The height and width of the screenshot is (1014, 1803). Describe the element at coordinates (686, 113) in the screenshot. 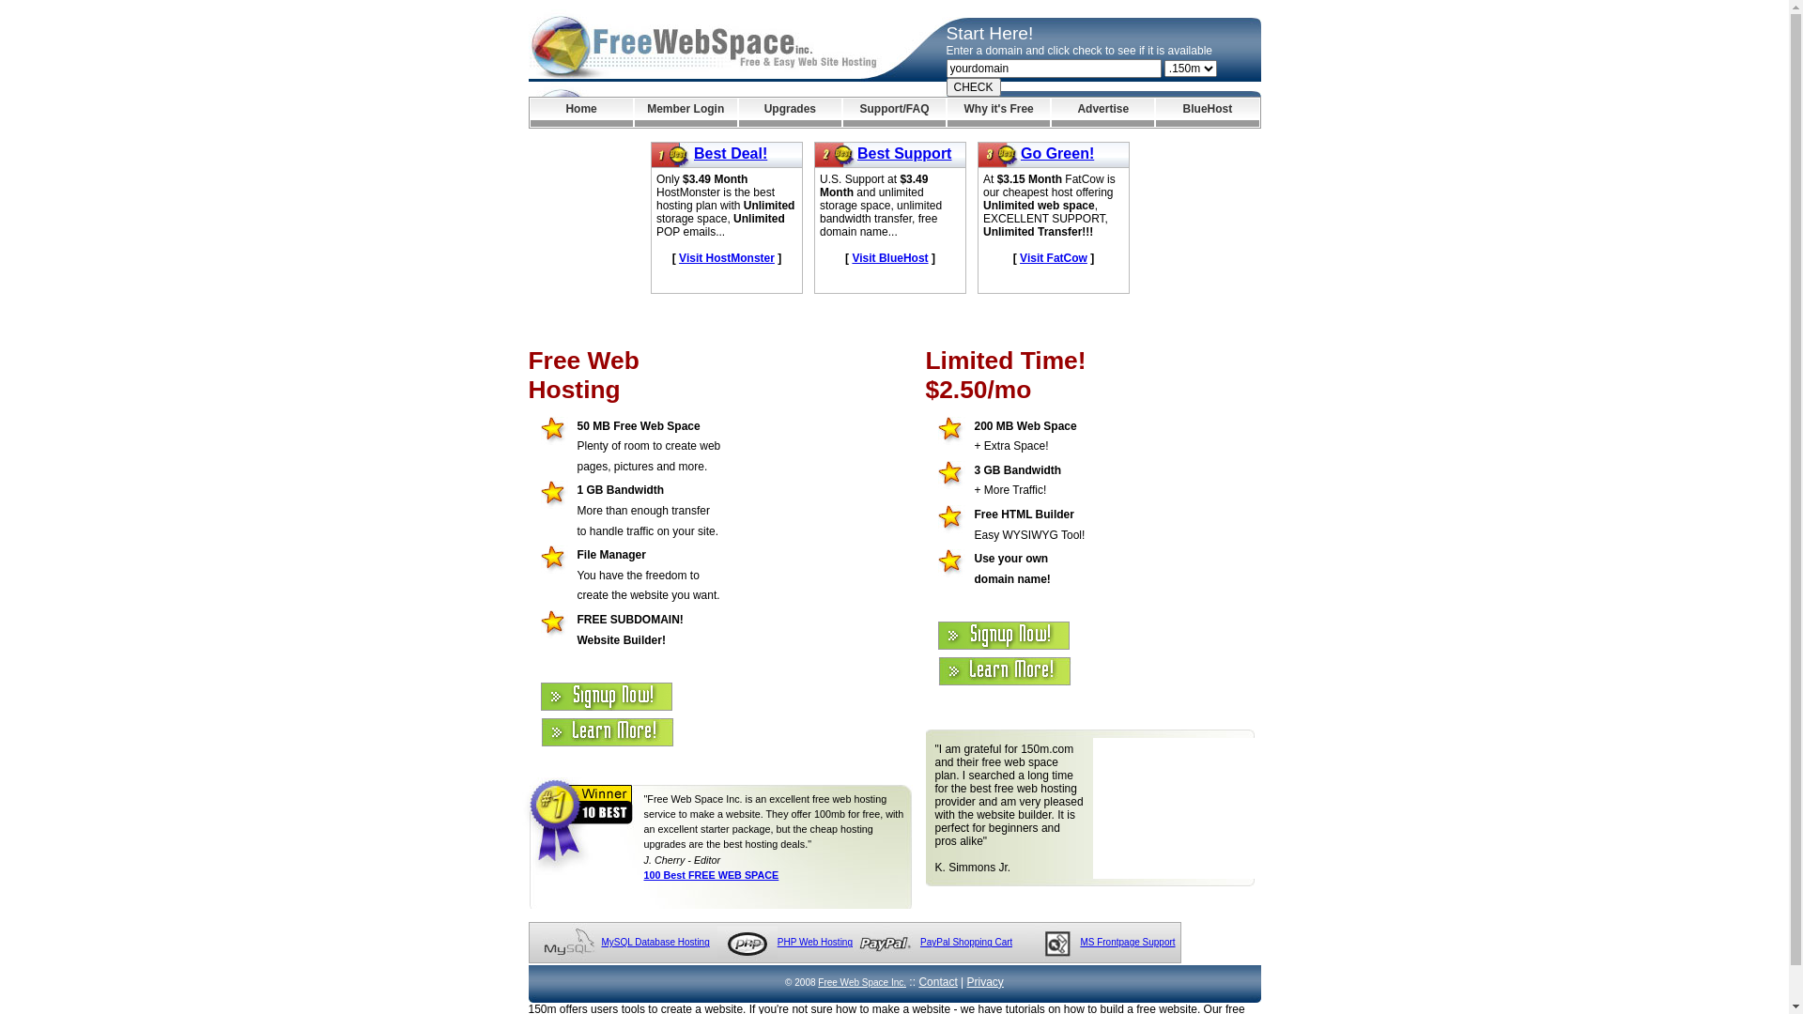

I see `Member Login` at that location.